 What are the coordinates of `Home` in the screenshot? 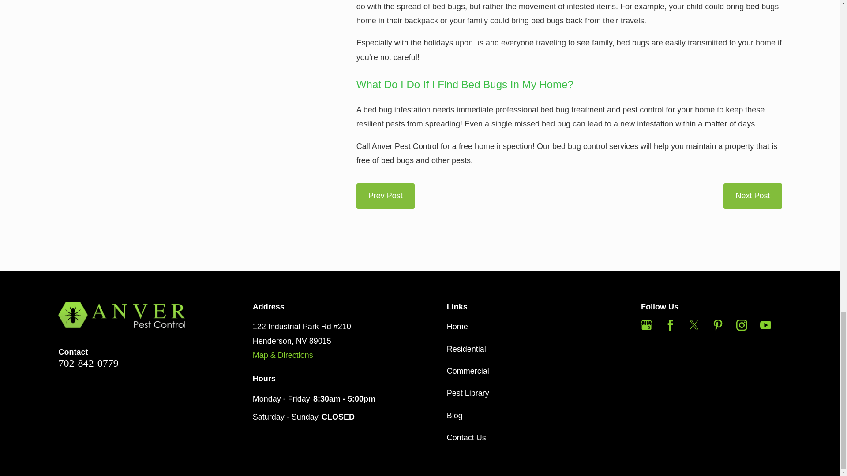 It's located at (122, 315).